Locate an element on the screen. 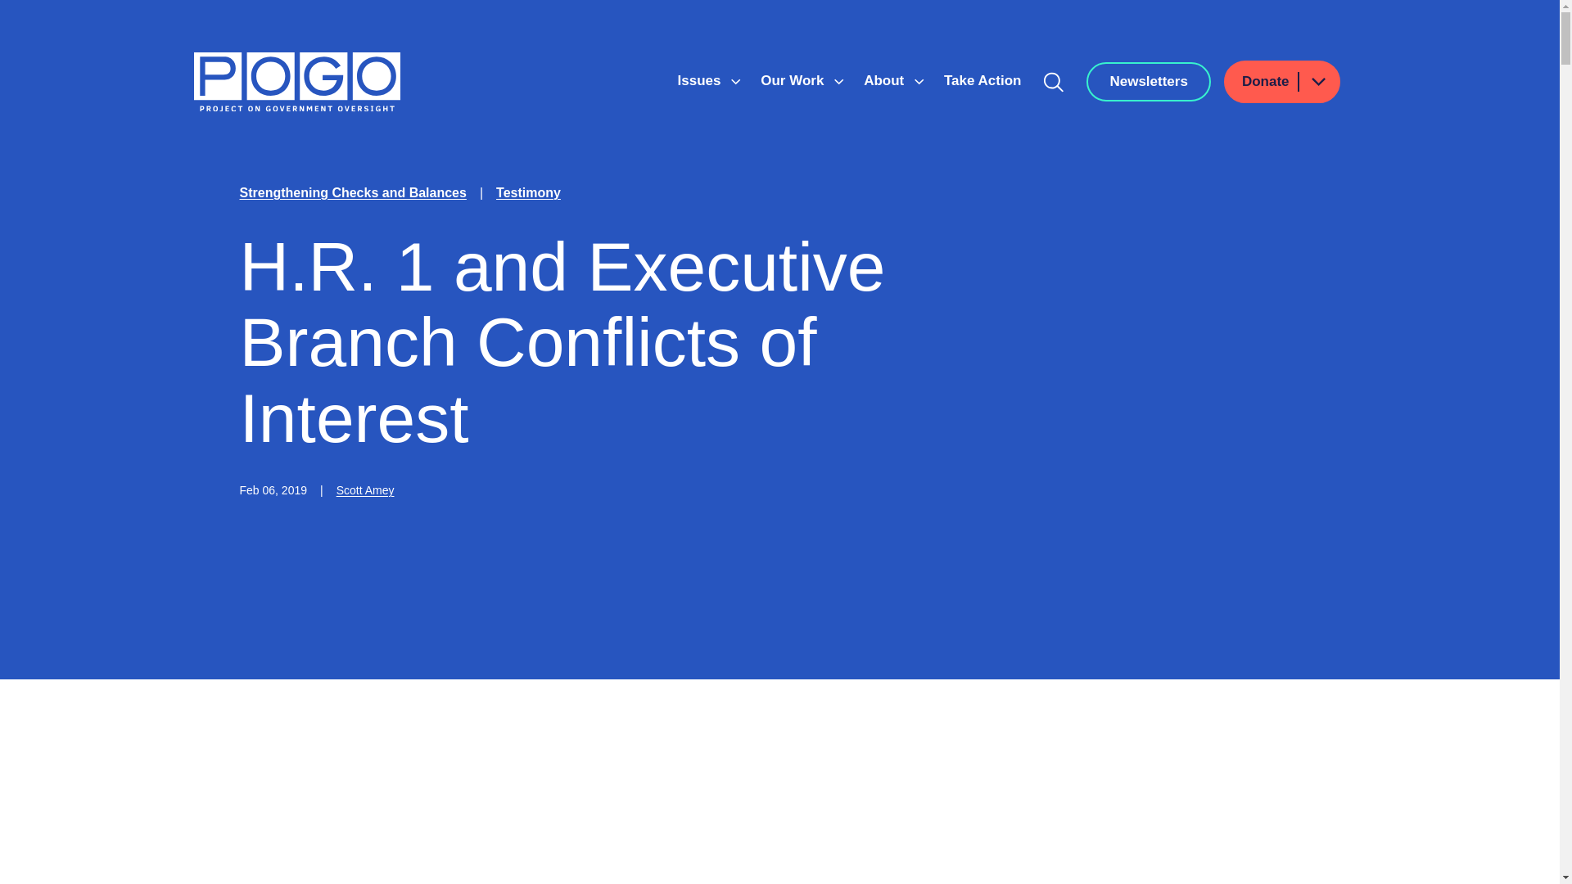 The width and height of the screenshot is (1572, 884). Home is located at coordinates (296, 82).